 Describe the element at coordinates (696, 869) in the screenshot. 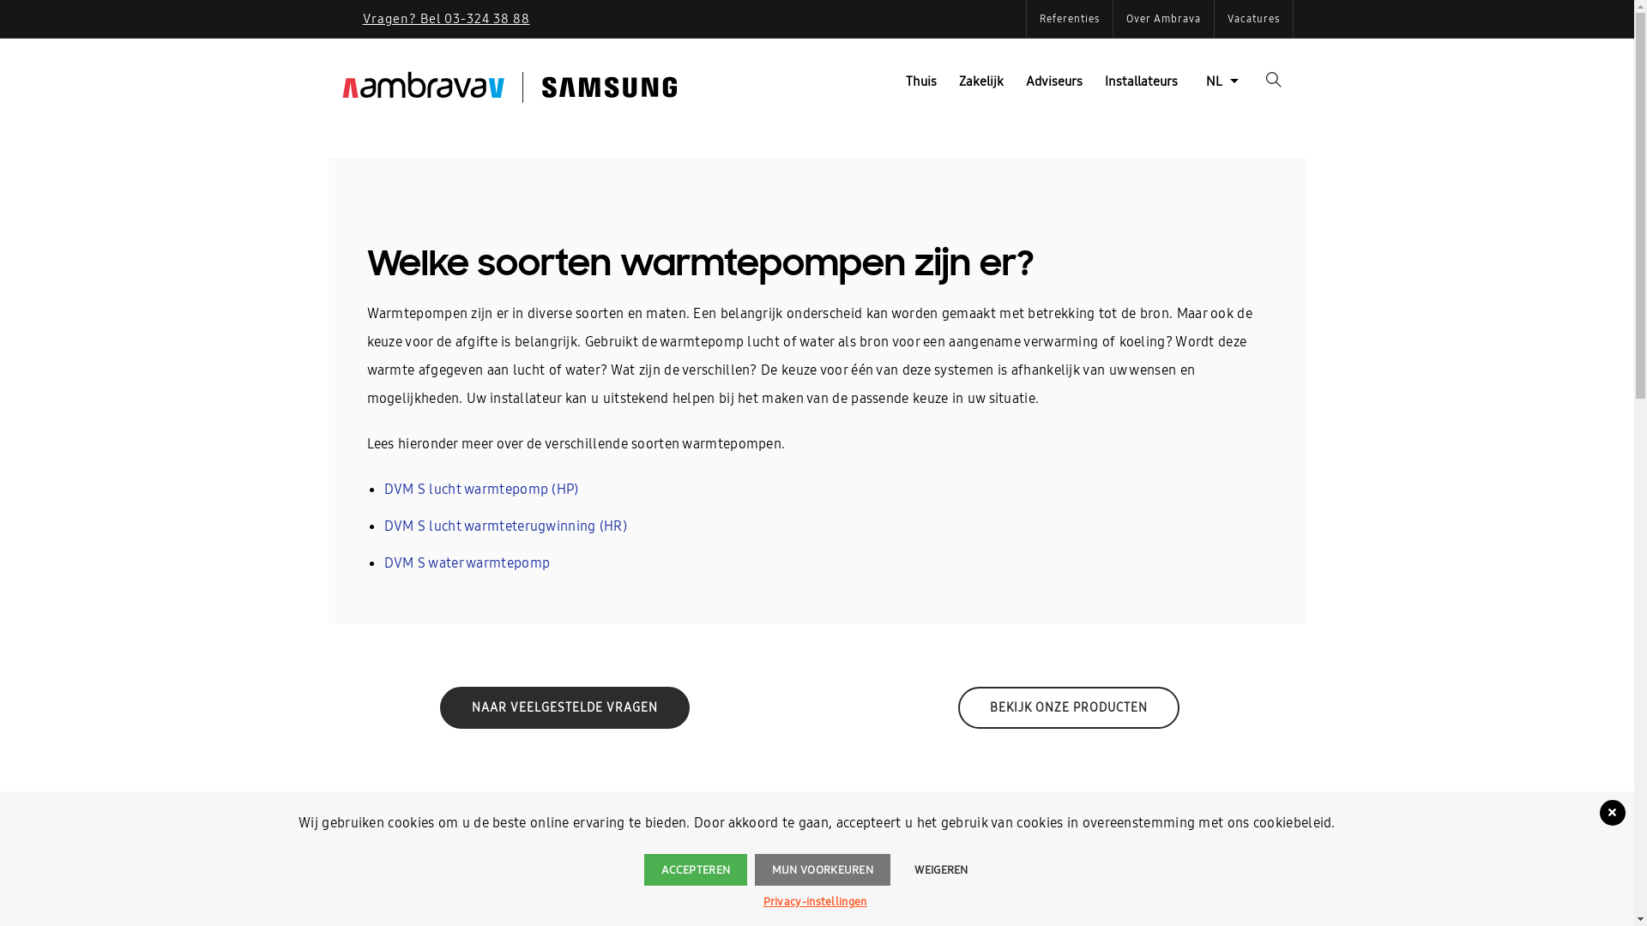

I see `ACCEPTEREN` at that location.